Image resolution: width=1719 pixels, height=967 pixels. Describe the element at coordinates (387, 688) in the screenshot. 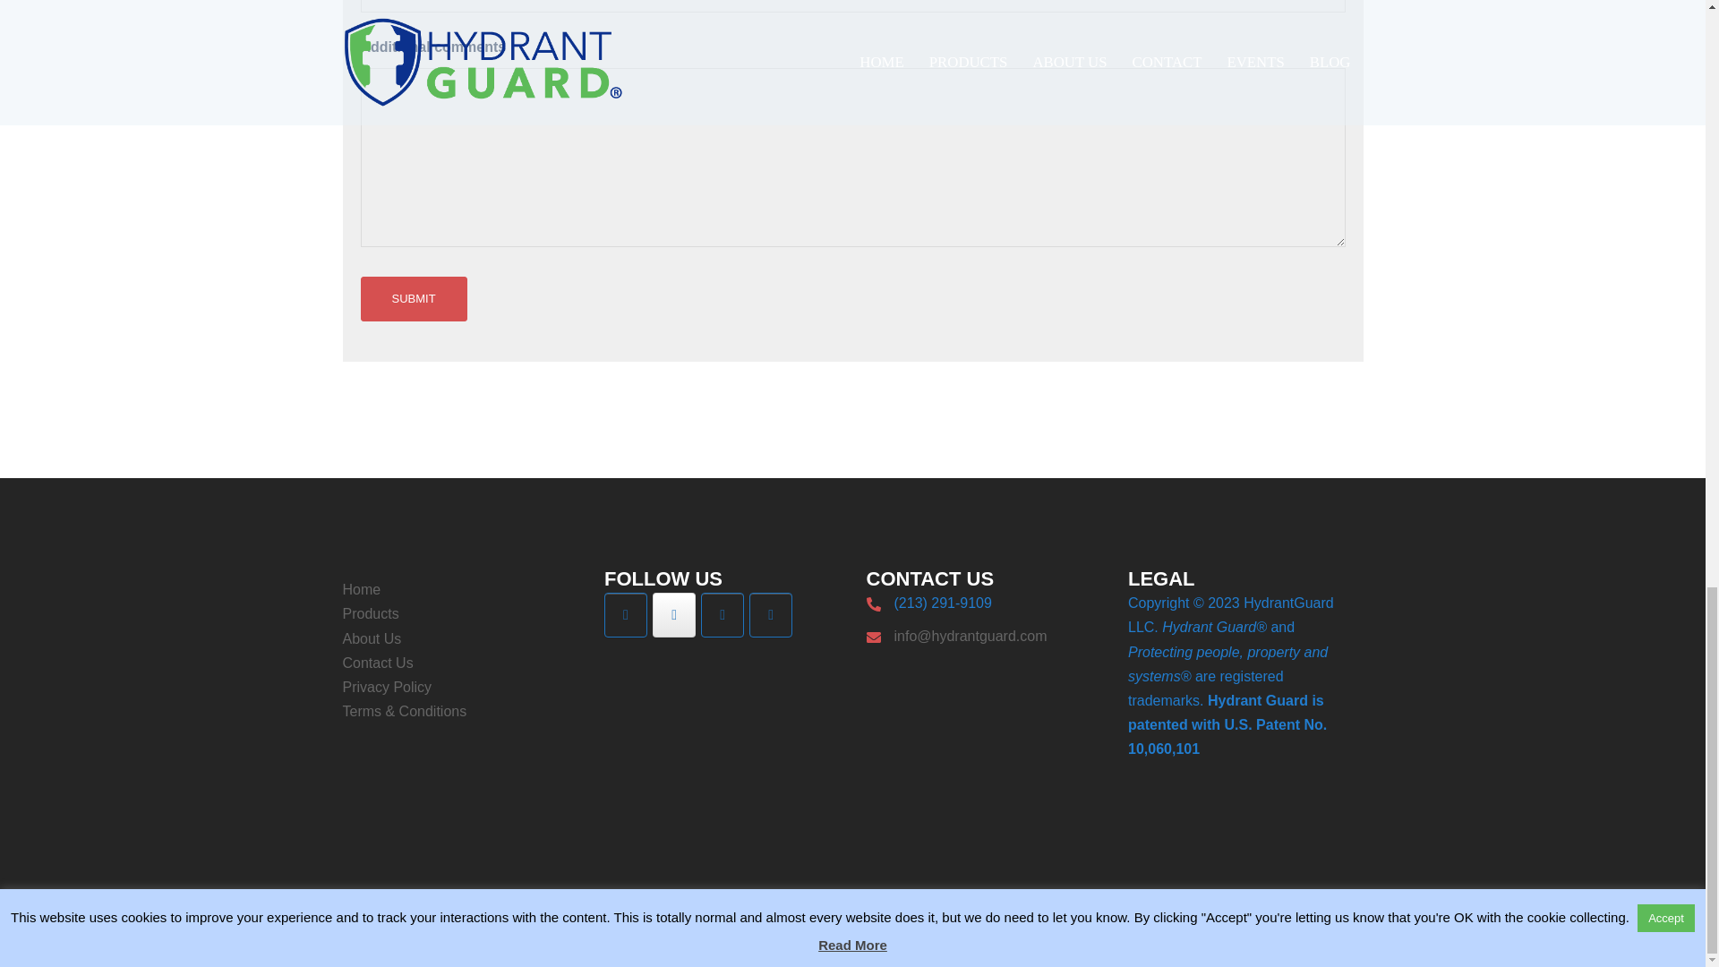

I see `Privacy Policy` at that location.